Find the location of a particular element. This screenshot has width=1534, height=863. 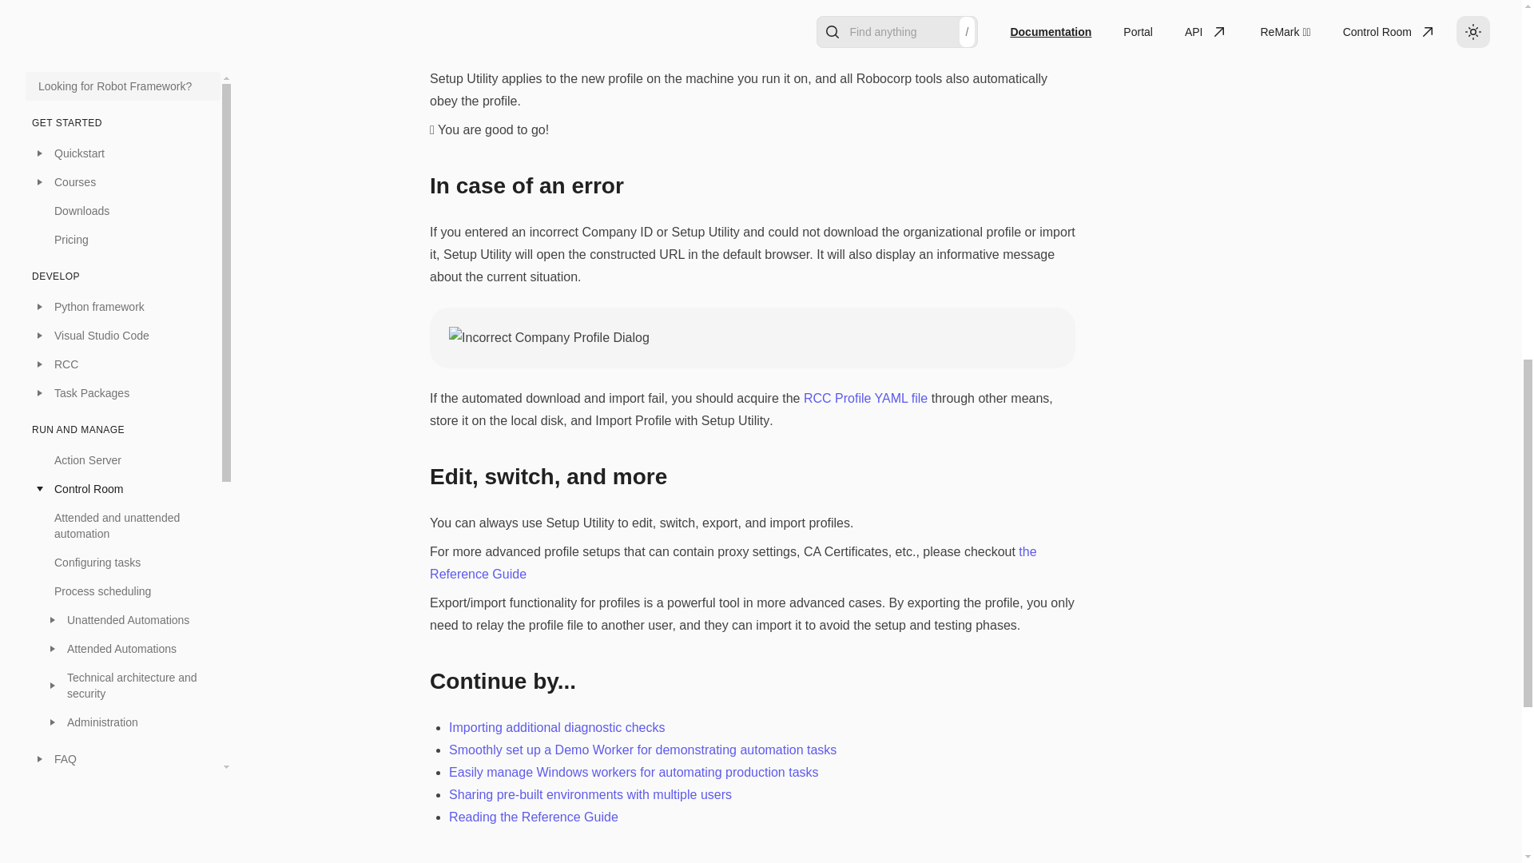

Setup Utility is located at coordinates (129, 62).